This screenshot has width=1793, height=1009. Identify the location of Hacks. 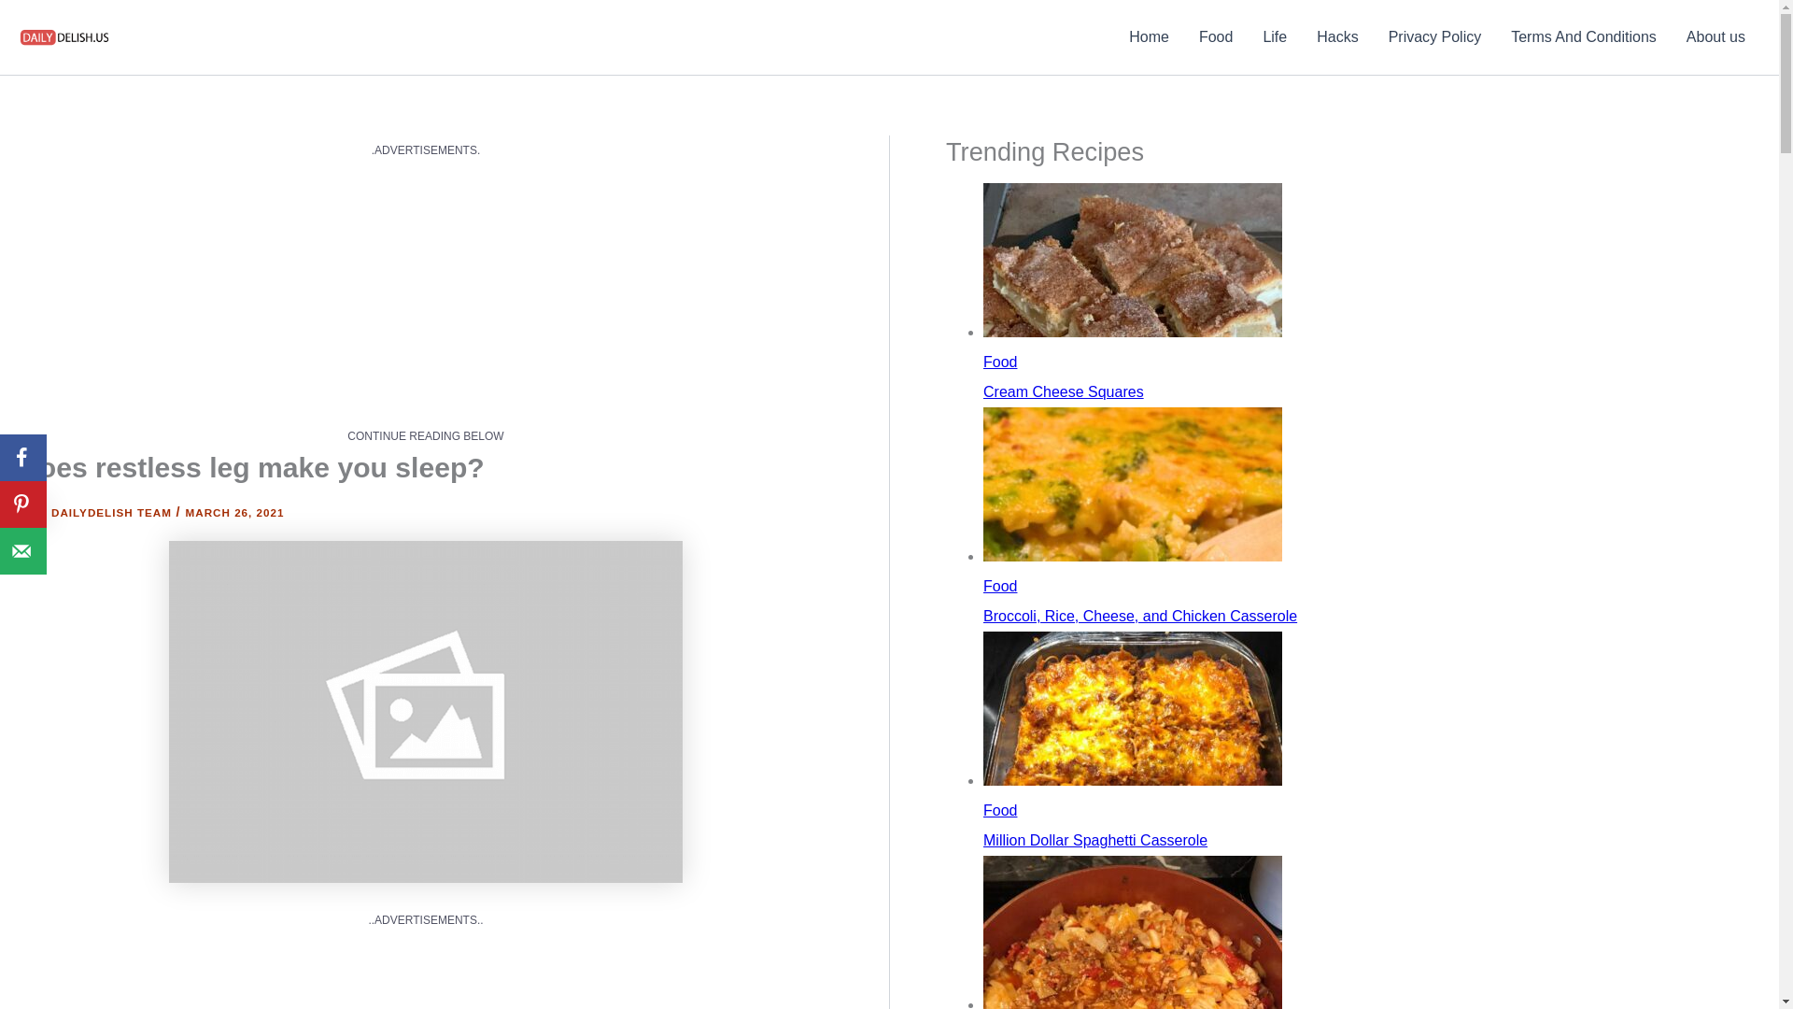
(1337, 37).